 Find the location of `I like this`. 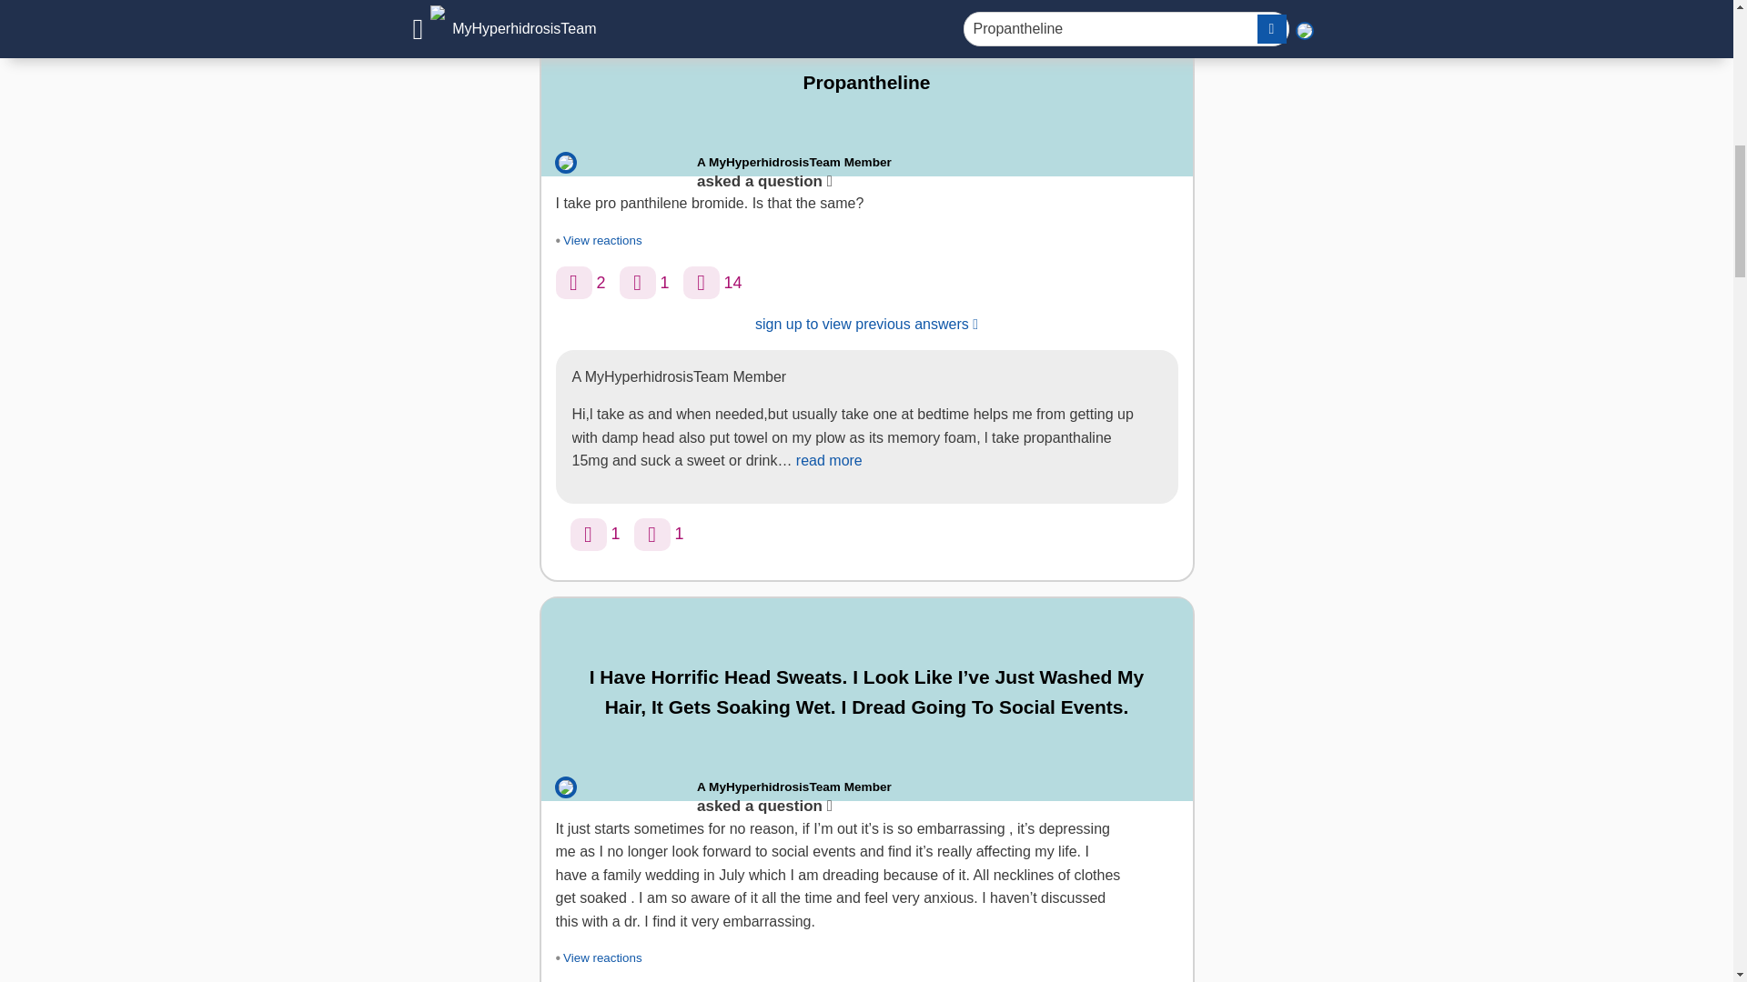

I like this is located at coordinates (573, 282).